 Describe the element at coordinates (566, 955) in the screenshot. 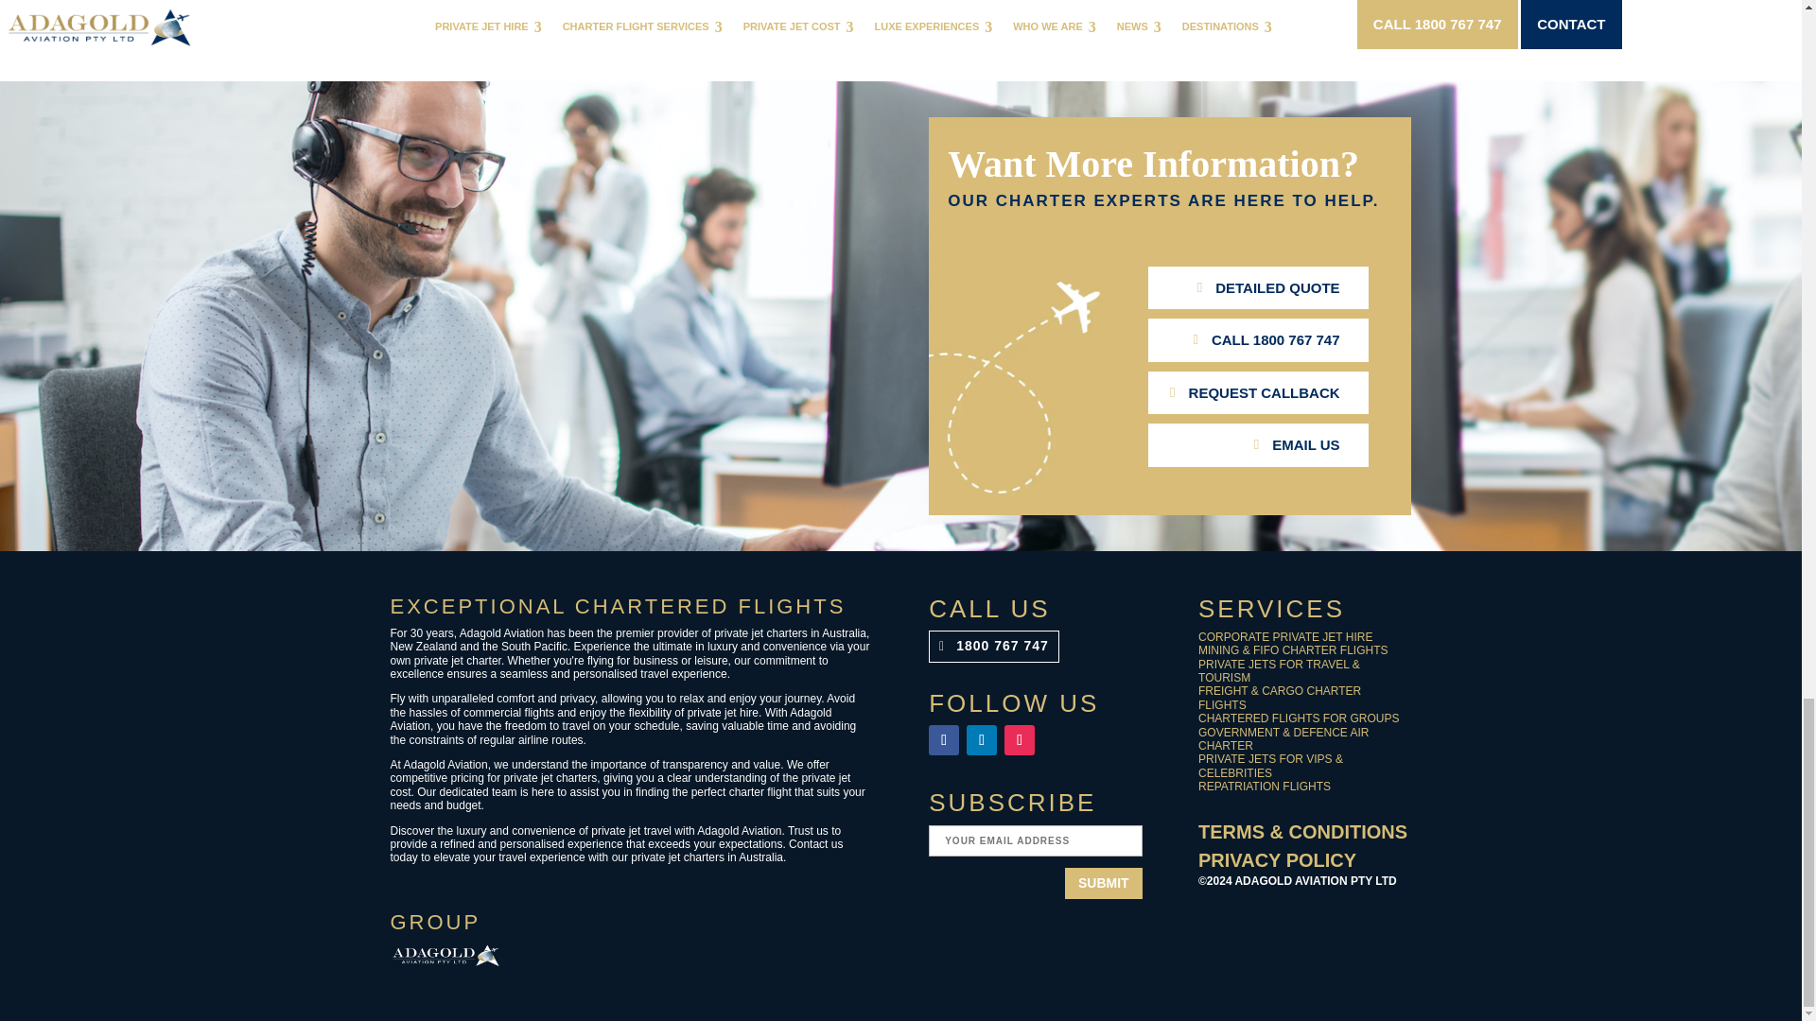

I see `Techsafe` at that location.